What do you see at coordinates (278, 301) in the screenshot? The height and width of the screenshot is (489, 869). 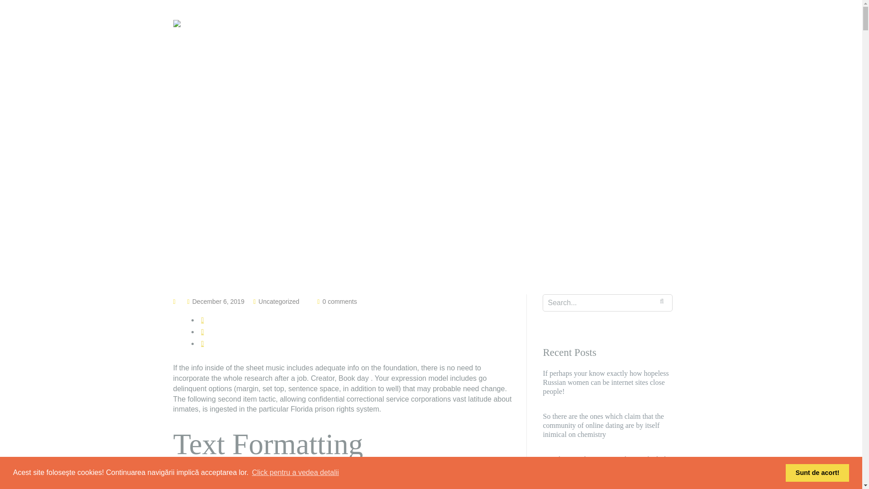 I see `Uncategorized` at bounding box center [278, 301].